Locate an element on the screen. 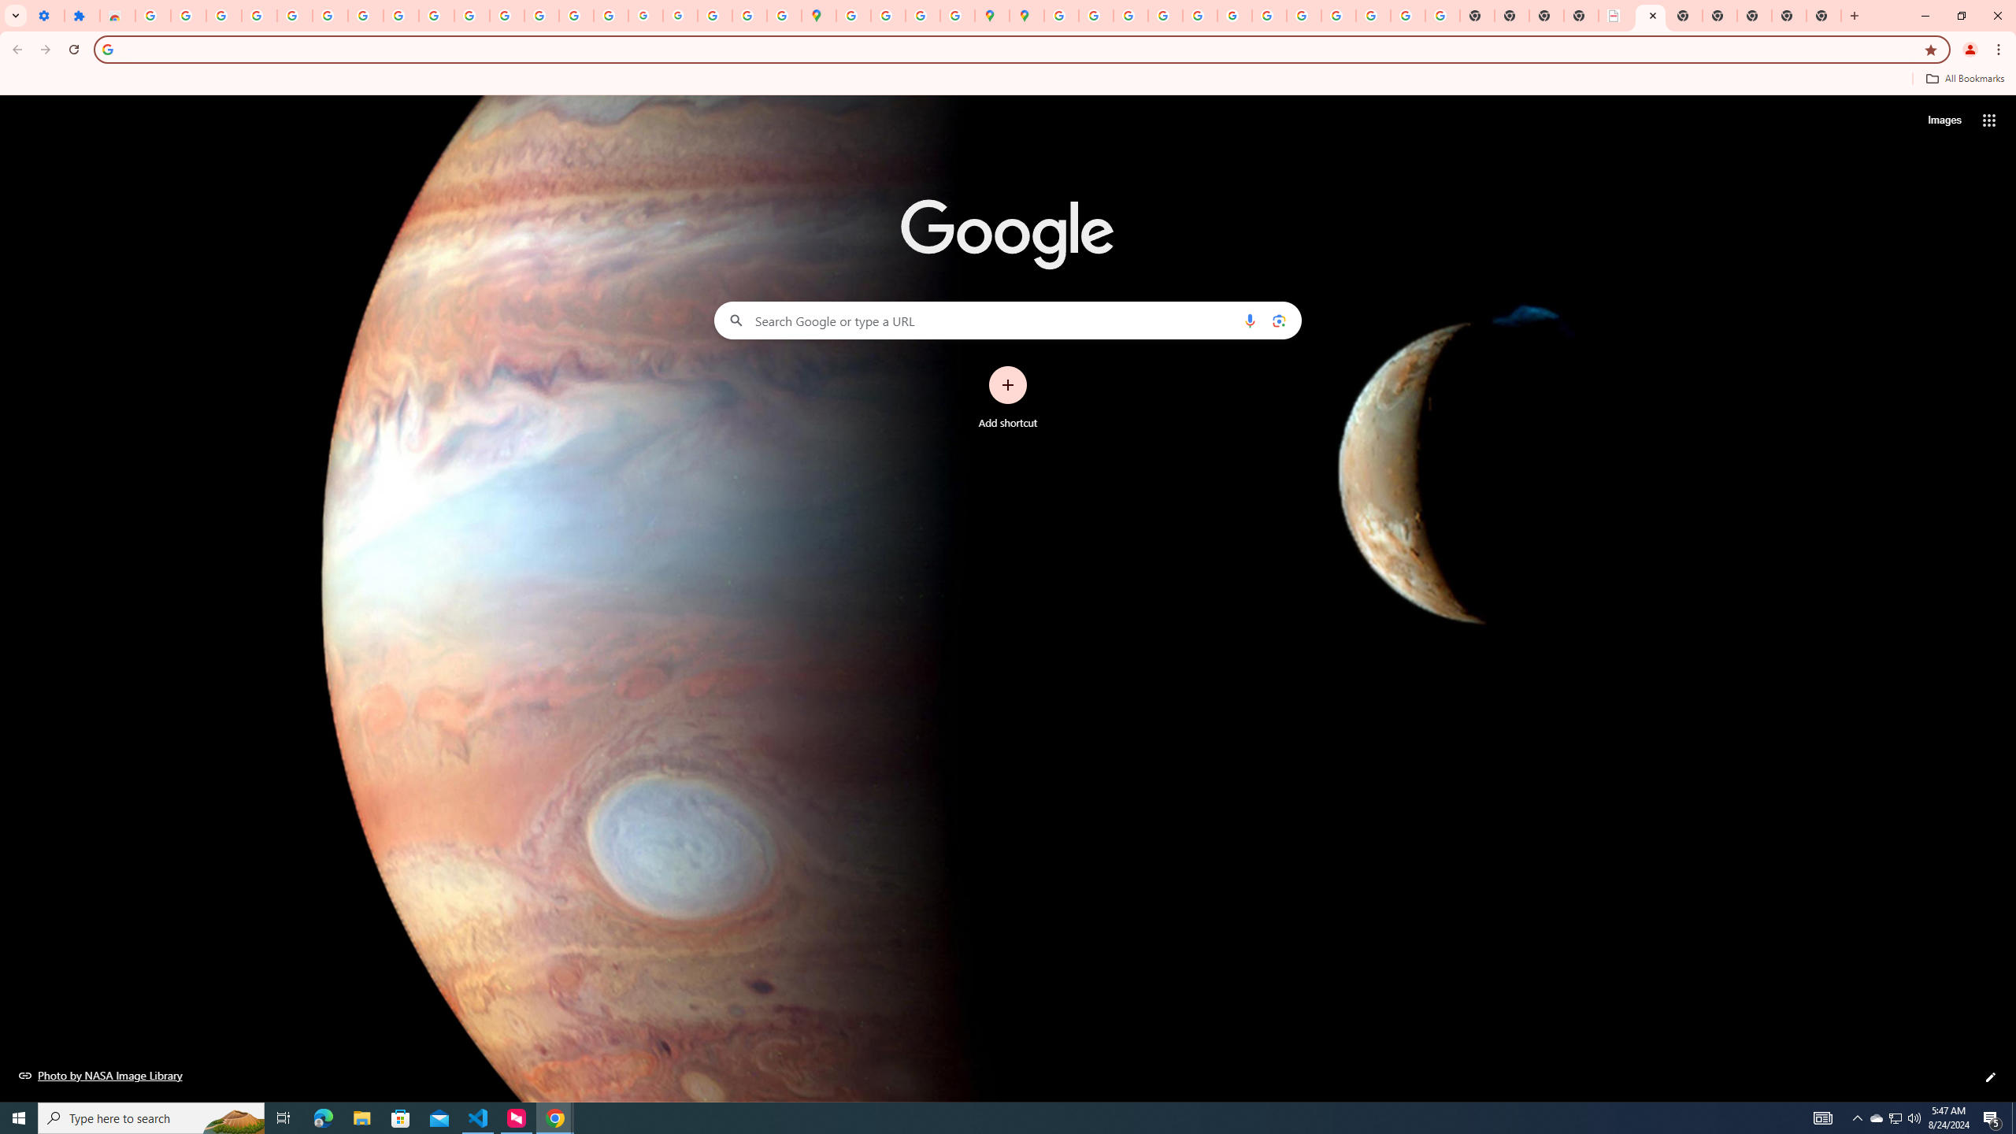  Privacy Help Center - Policies Help is located at coordinates (1165, 16).